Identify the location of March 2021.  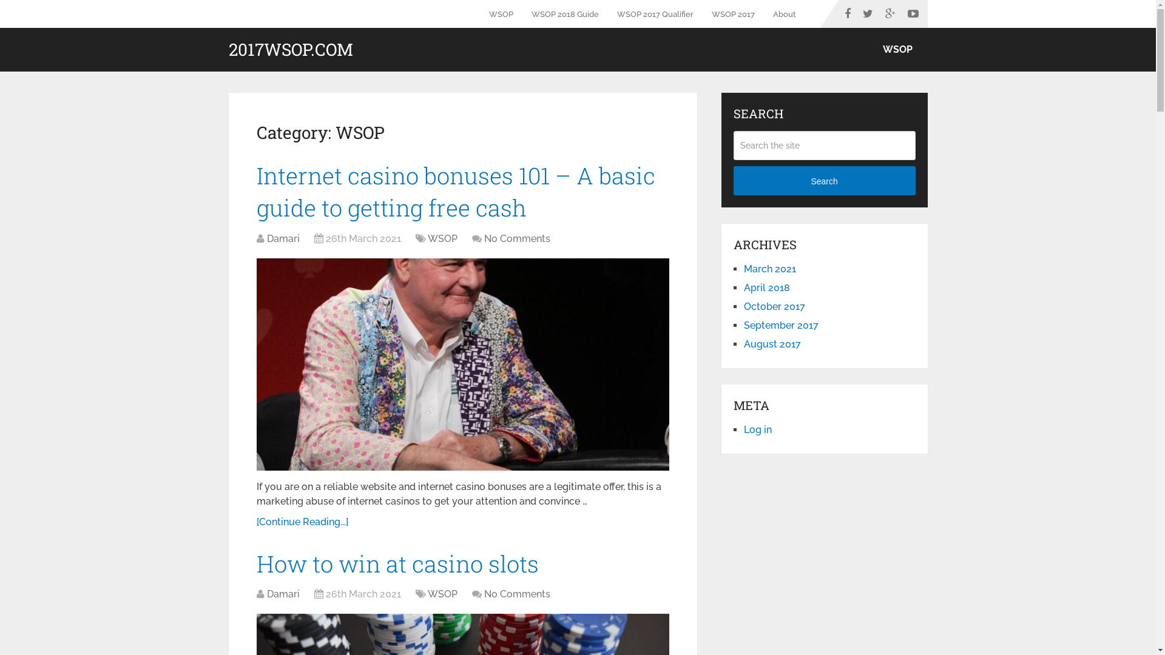
(770, 269).